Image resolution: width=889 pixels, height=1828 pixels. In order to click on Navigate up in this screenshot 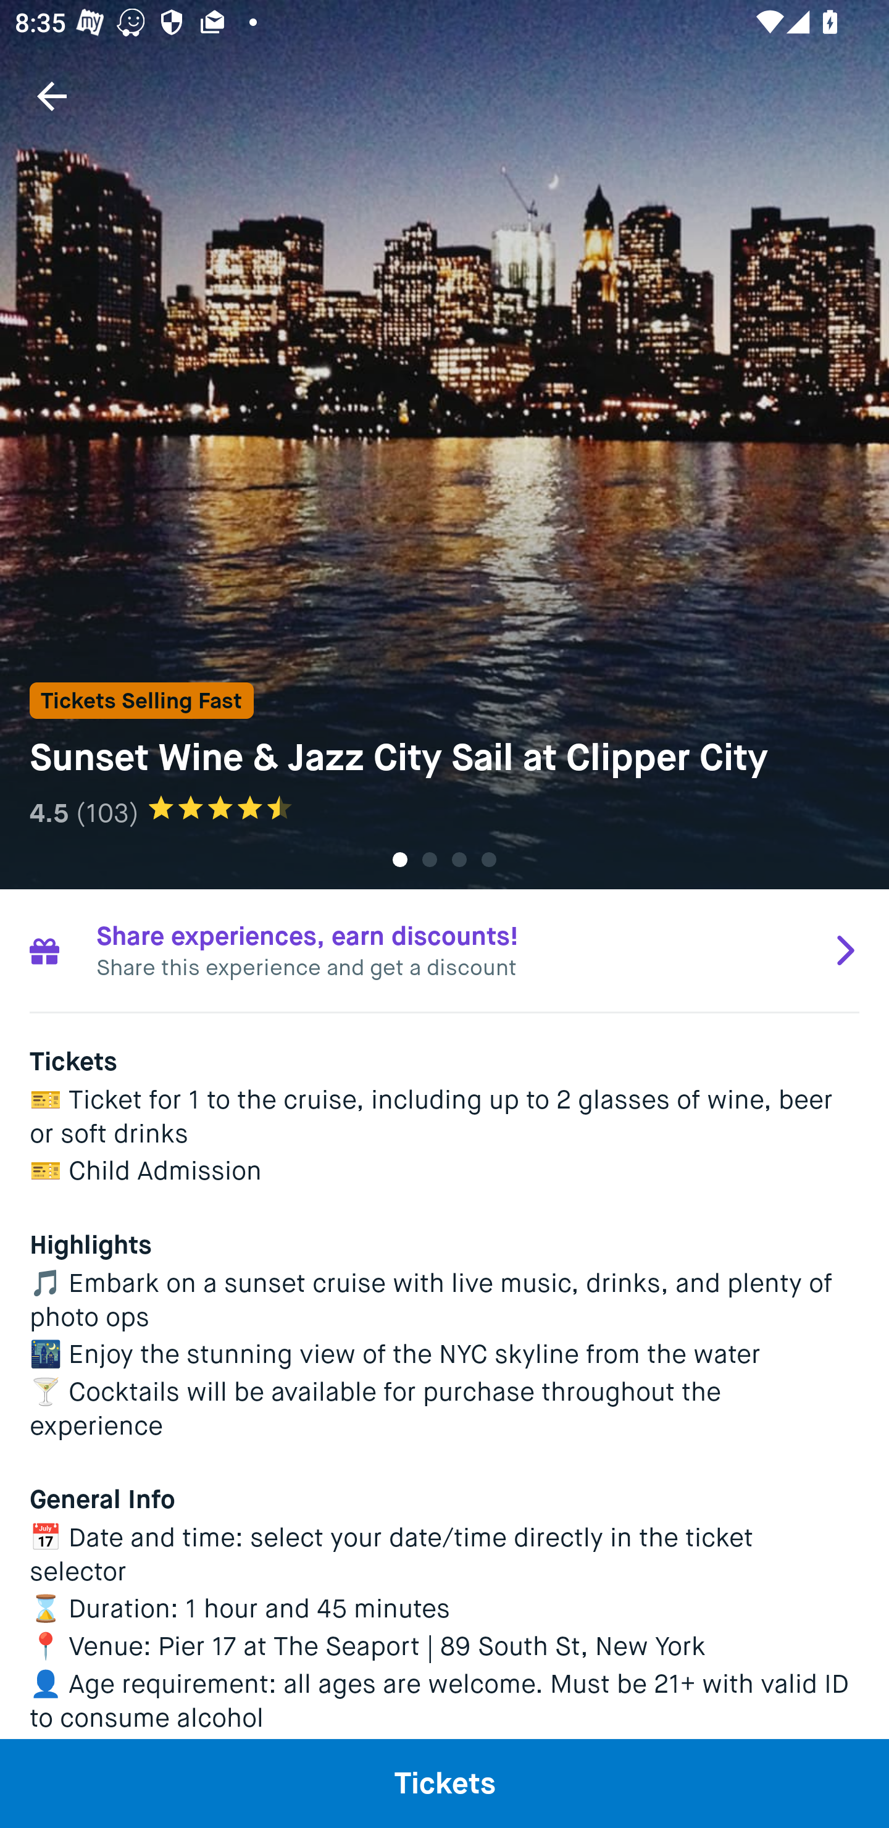, I will do `click(52, 96)`.